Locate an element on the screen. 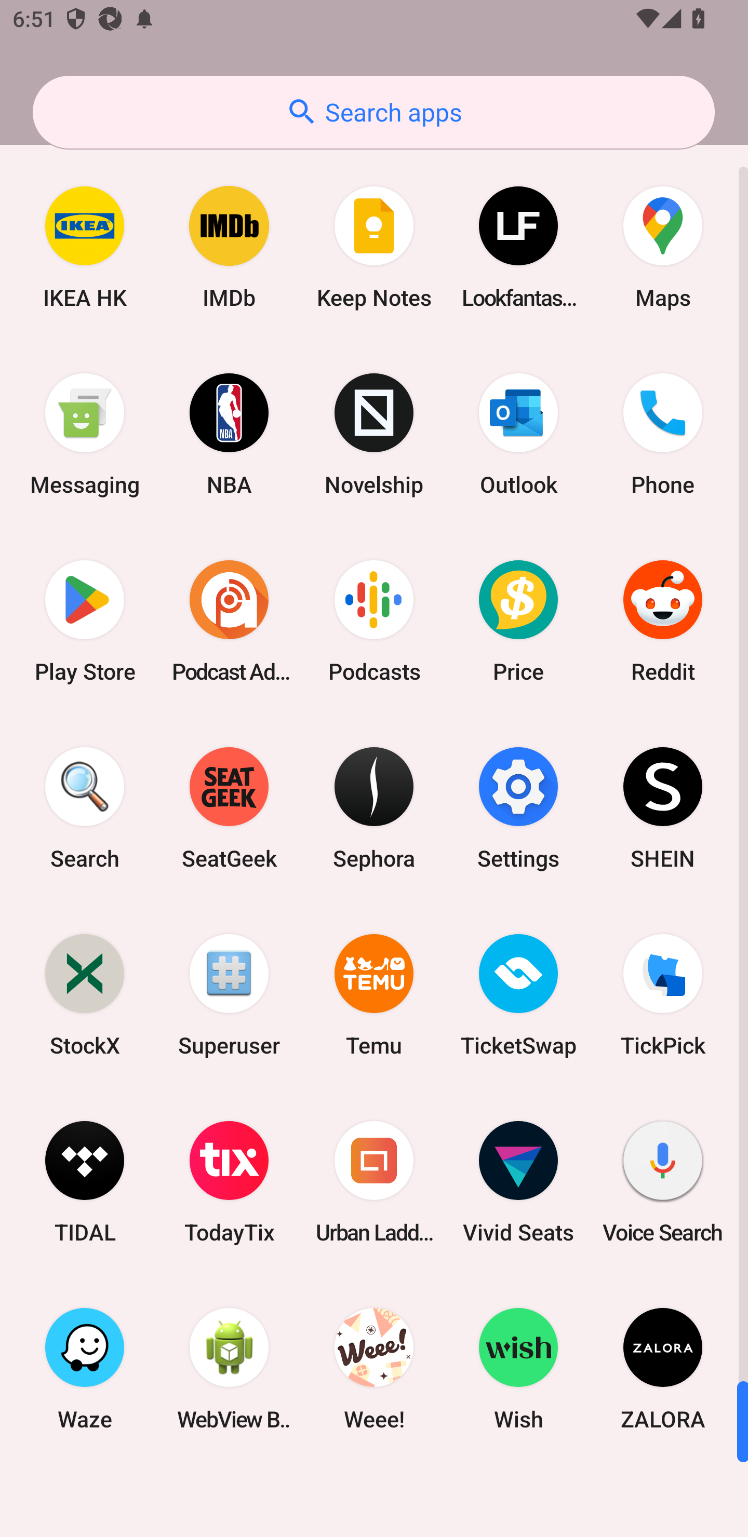  Search is located at coordinates (85, 807).